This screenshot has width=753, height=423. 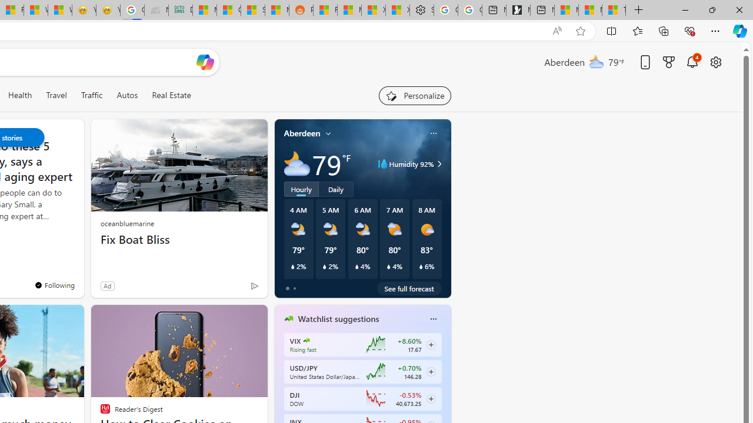 What do you see at coordinates (294, 288) in the screenshot?
I see `tab-1` at bounding box center [294, 288].